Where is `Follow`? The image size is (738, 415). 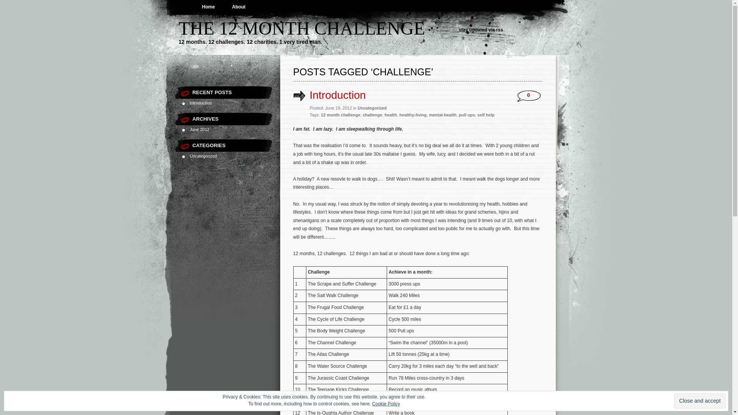
Follow is located at coordinates (697, 404).